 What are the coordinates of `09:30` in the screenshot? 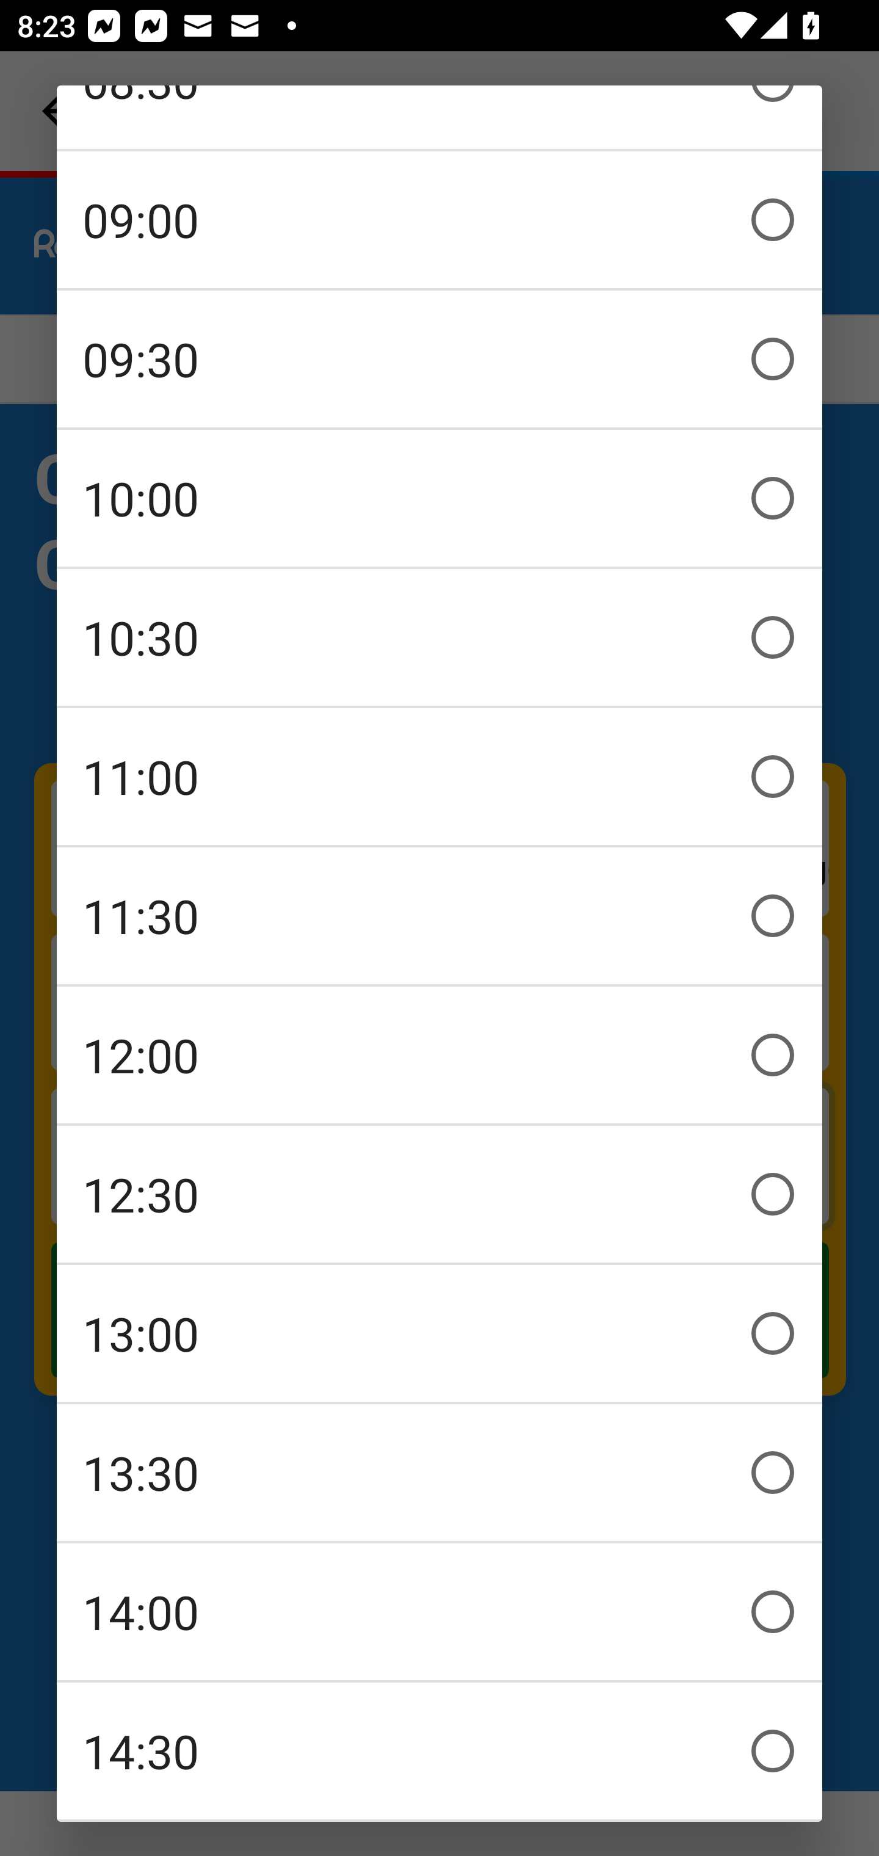 It's located at (440, 359).